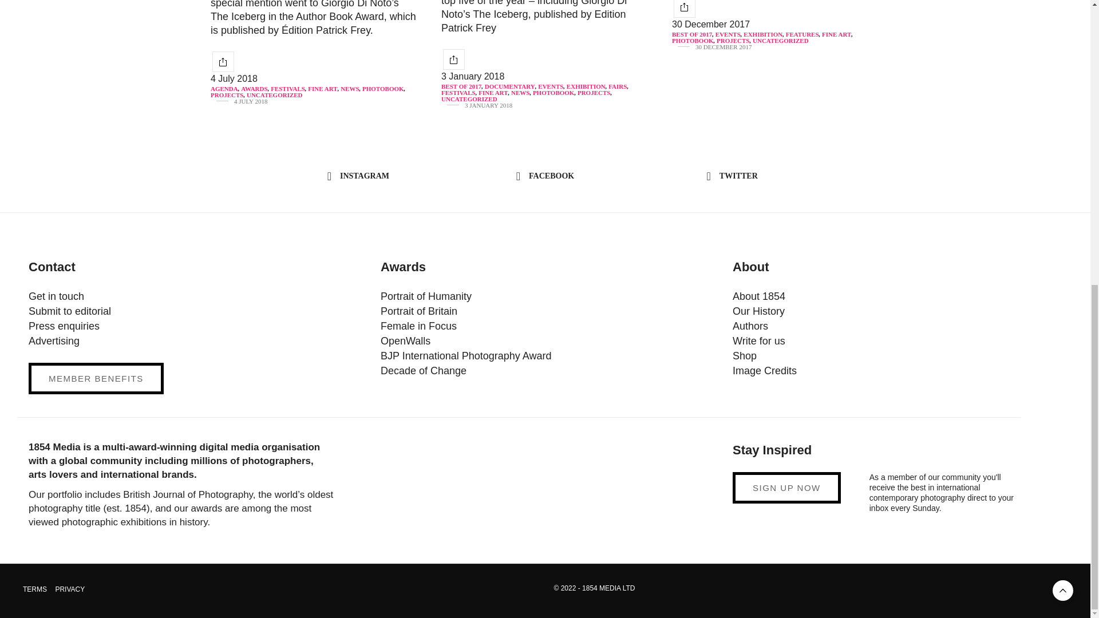  What do you see at coordinates (227, 95) in the screenshot?
I see `PROJECTS` at bounding box center [227, 95].